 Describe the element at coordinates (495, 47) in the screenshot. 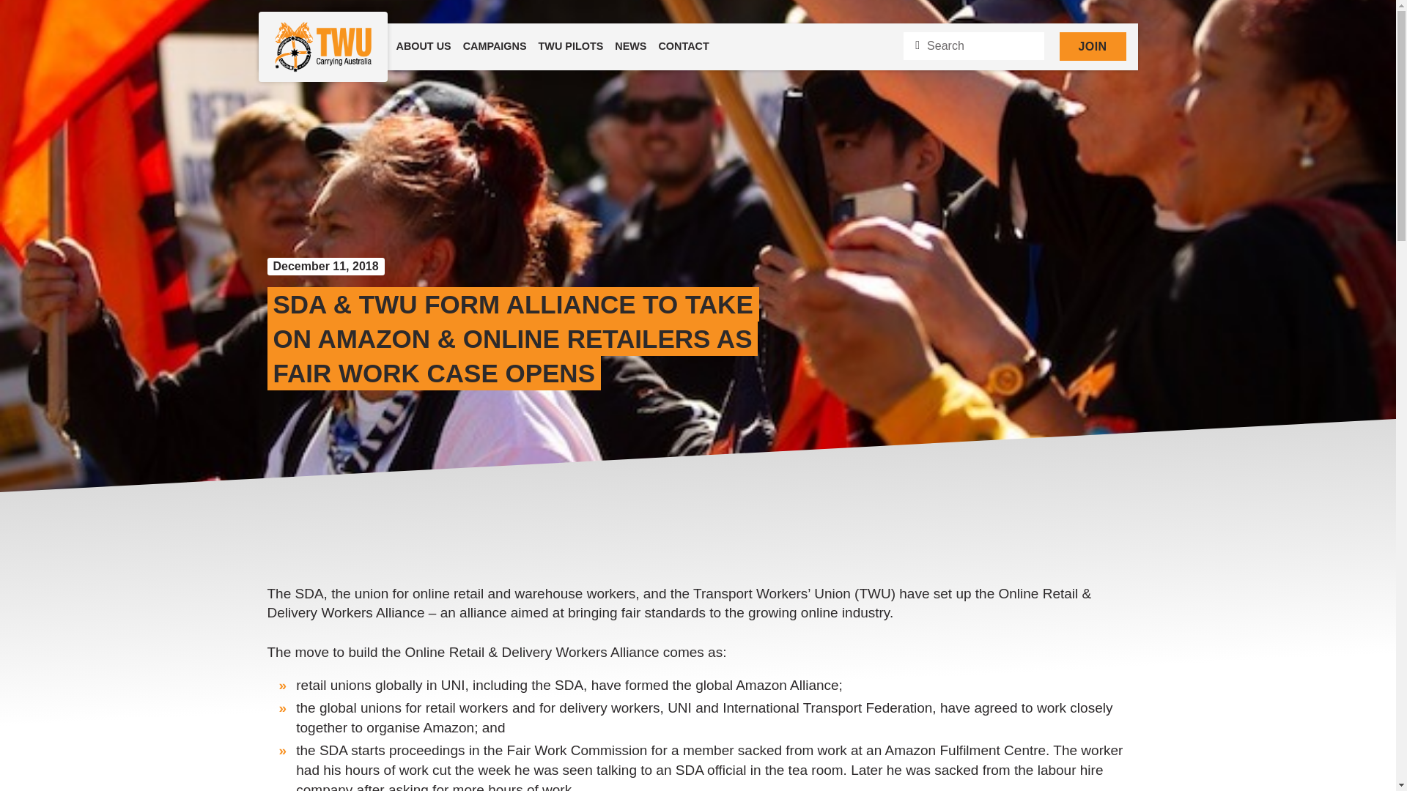

I see `CAMPAIGNS` at that location.